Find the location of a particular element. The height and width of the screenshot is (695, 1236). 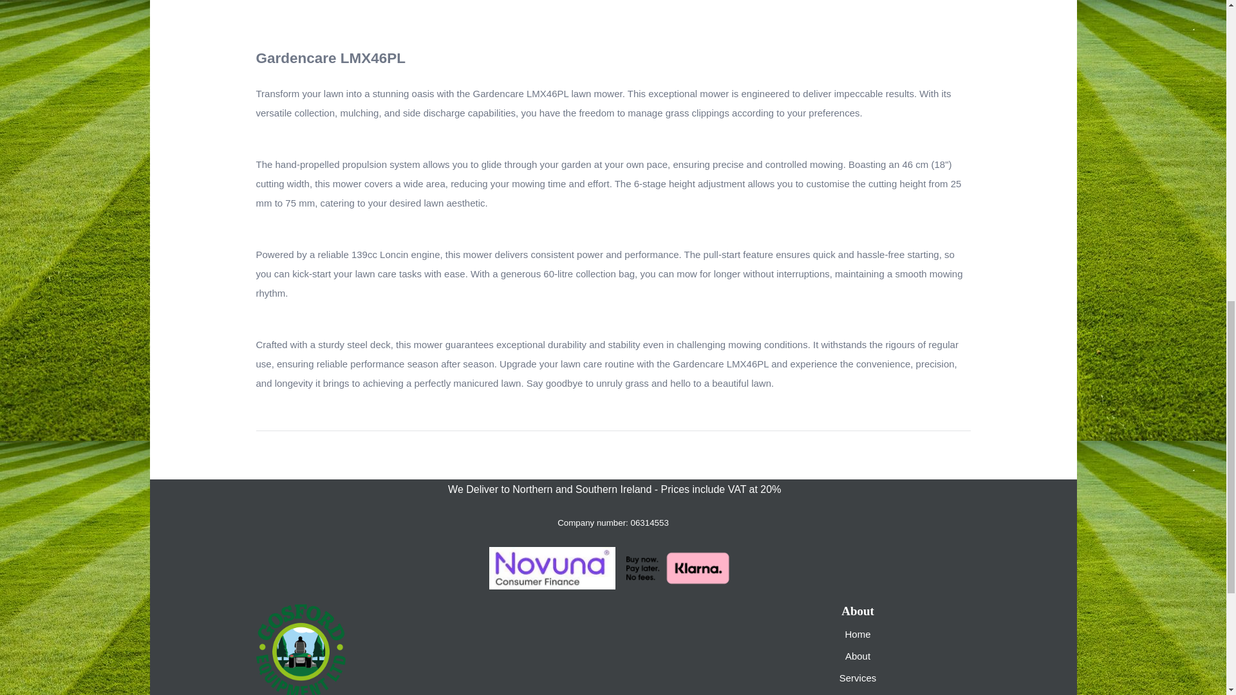

klarna-banner-1024x391 is located at coordinates (676, 568).